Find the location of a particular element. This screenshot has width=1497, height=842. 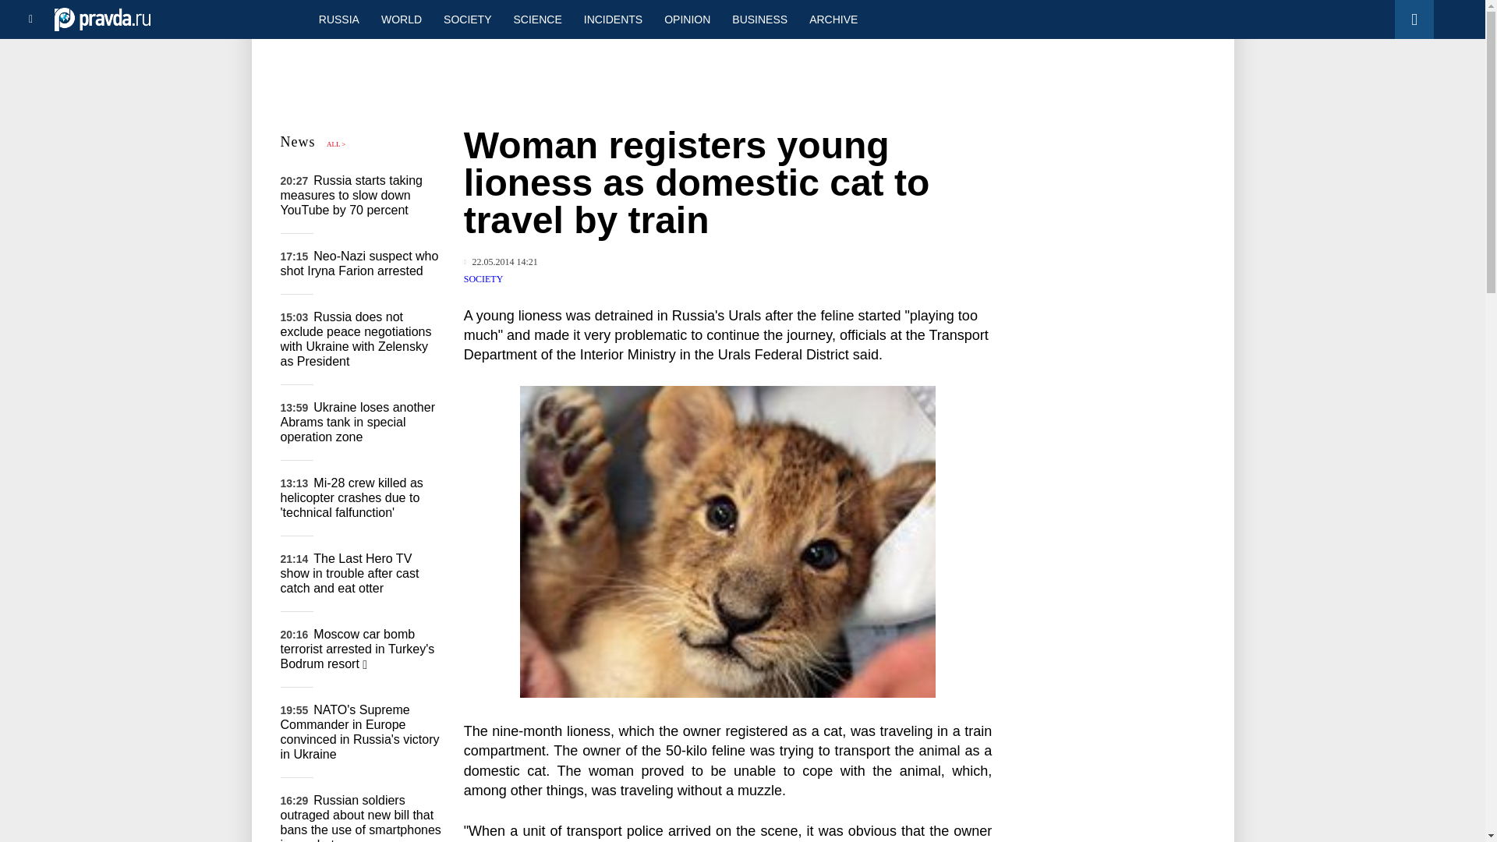

SOCIETY is located at coordinates (466, 19).